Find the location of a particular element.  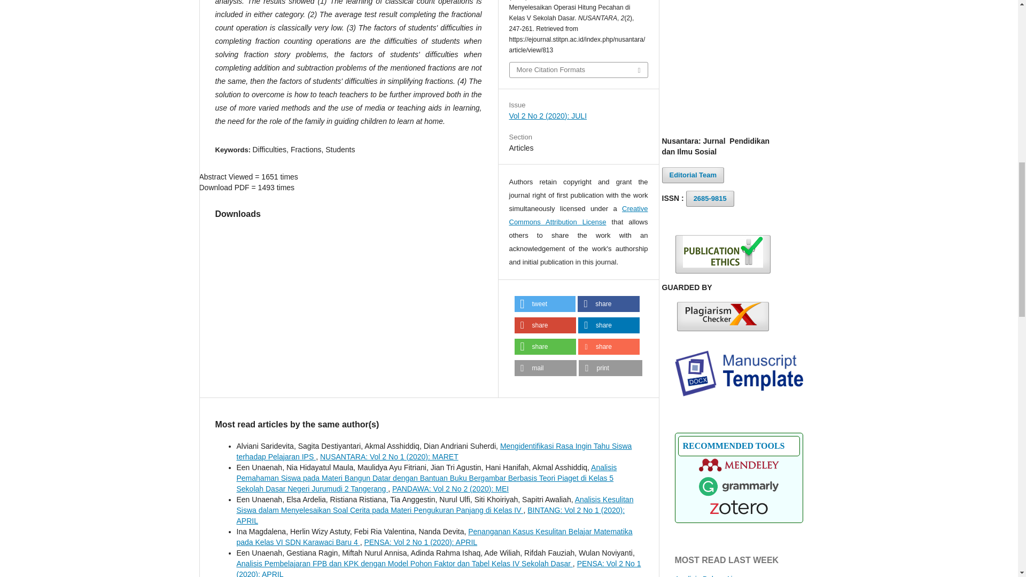

Share on AddThis is located at coordinates (609, 346).